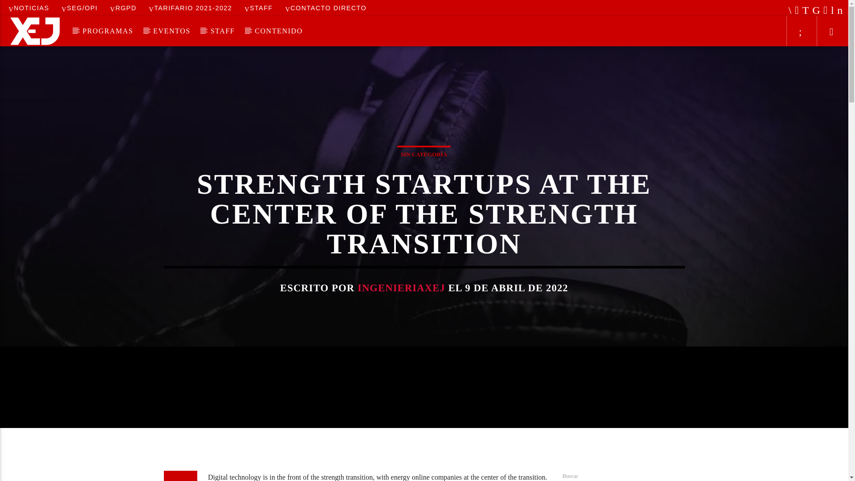 The image size is (855, 481). I want to click on STAFF, so click(222, 31).